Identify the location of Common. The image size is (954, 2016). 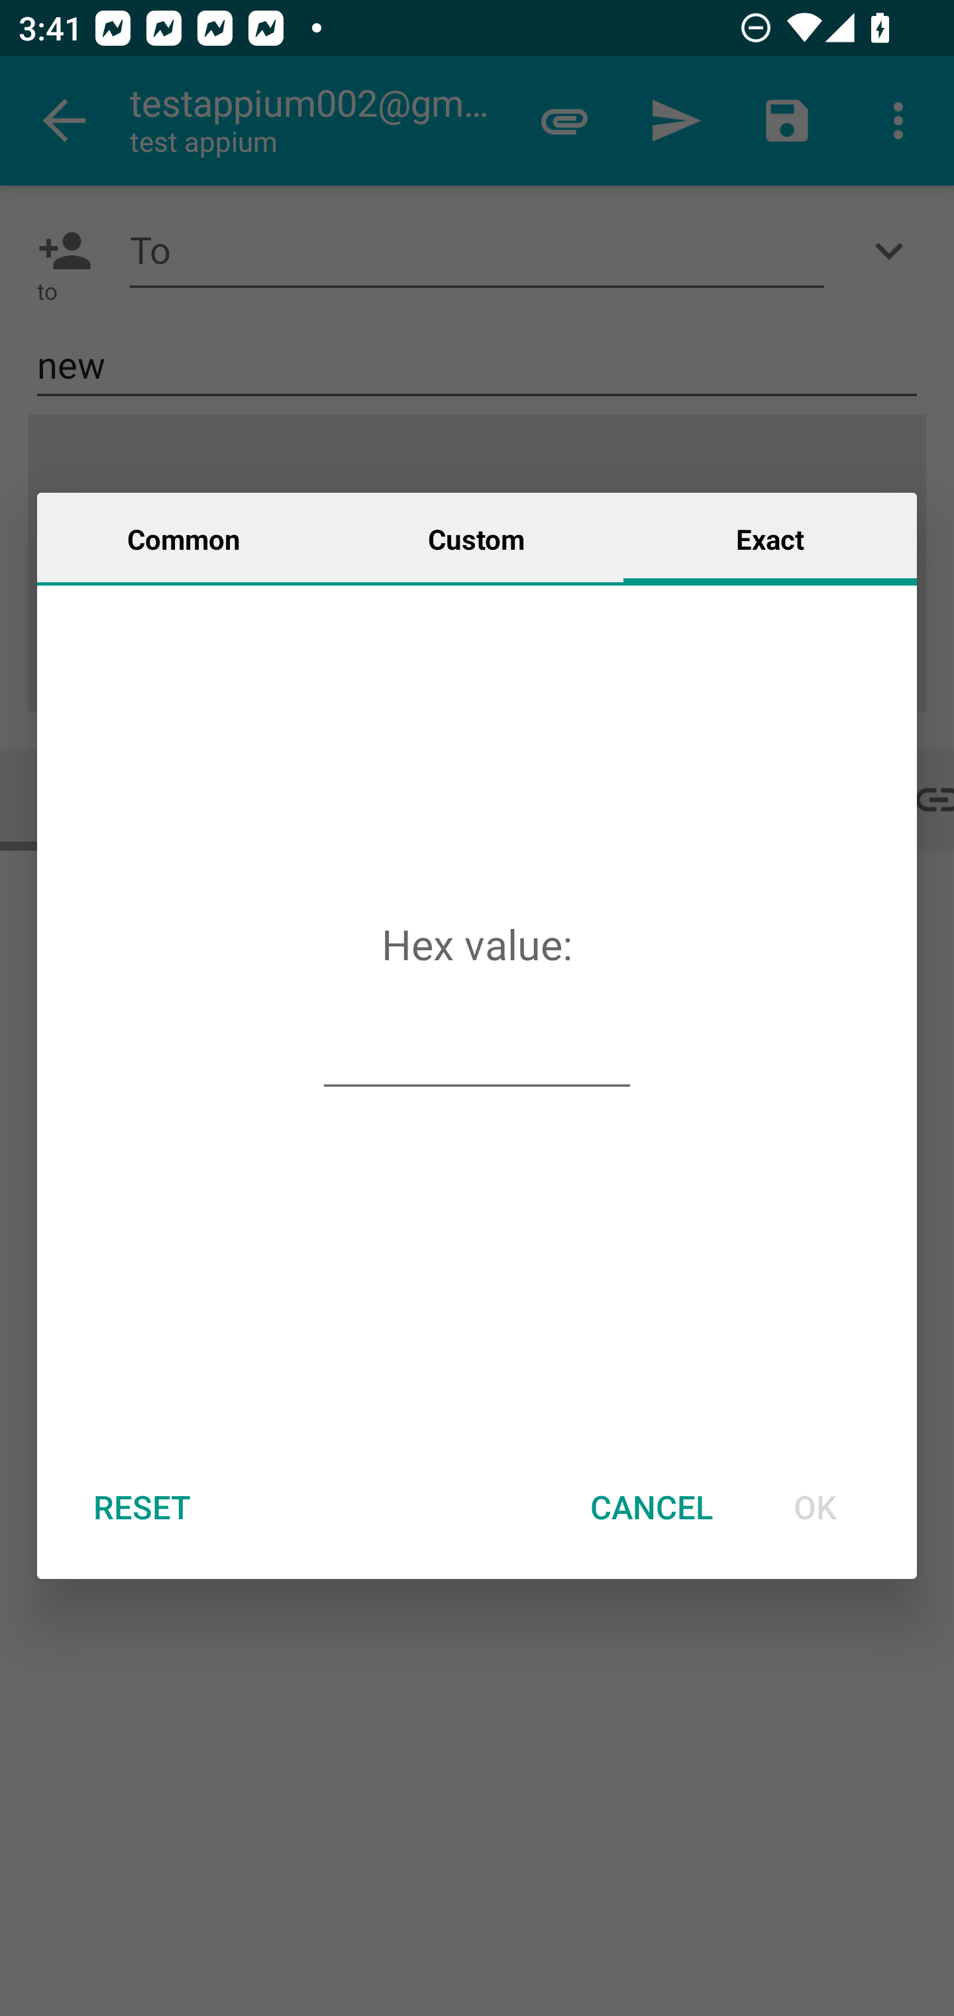
(184, 538).